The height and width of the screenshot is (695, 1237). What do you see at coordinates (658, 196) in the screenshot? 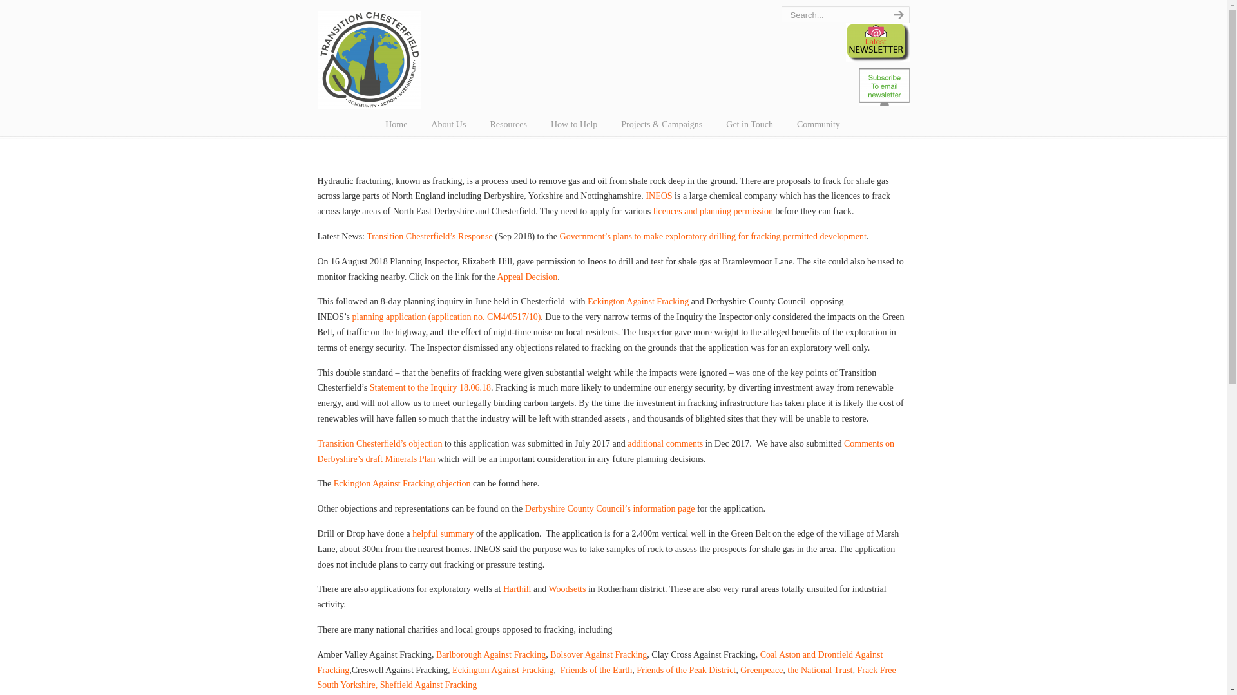
I see `INEOS` at bounding box center [658, 196].